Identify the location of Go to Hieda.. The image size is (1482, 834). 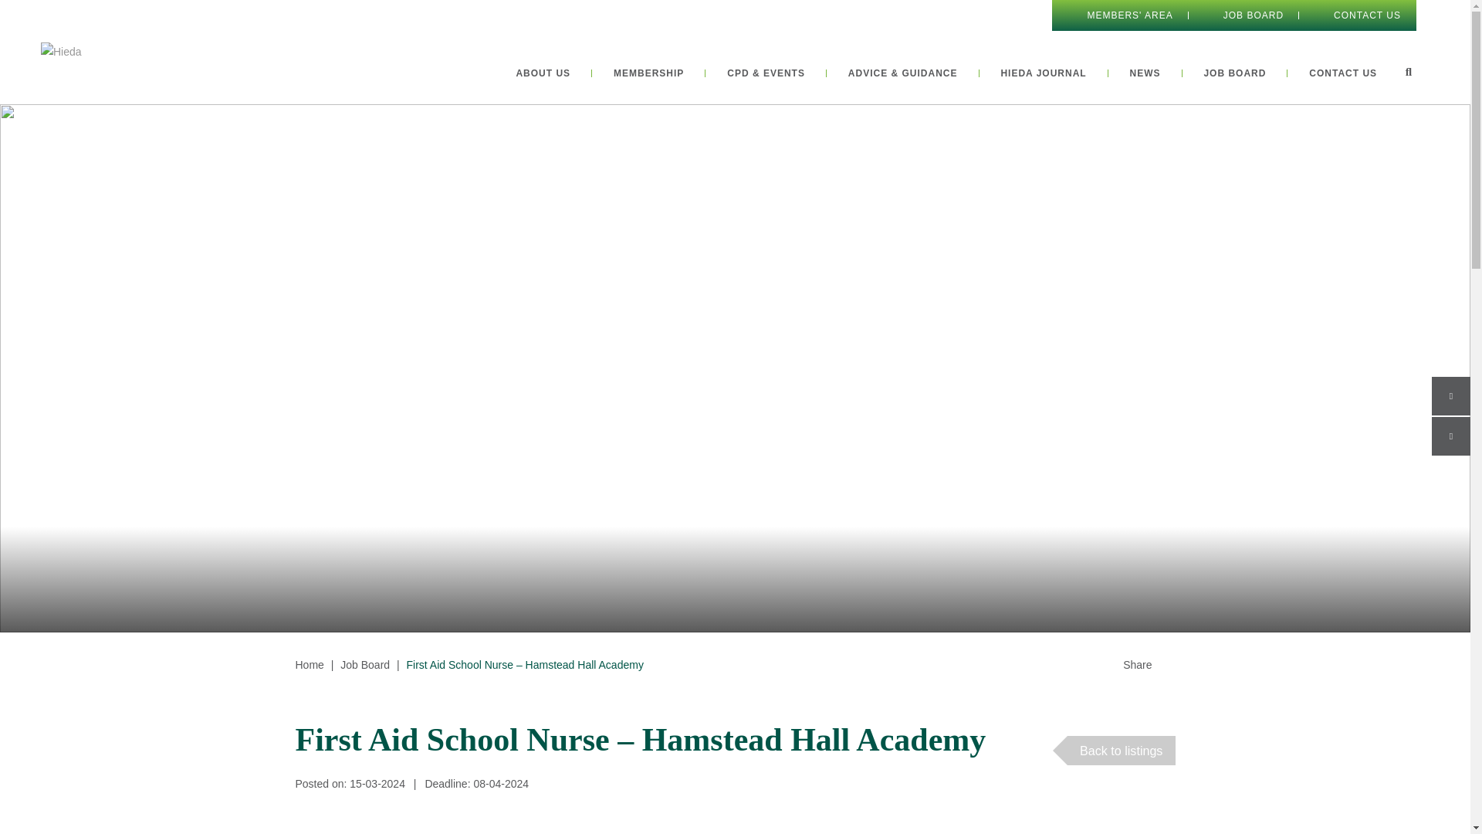
(309, 665).